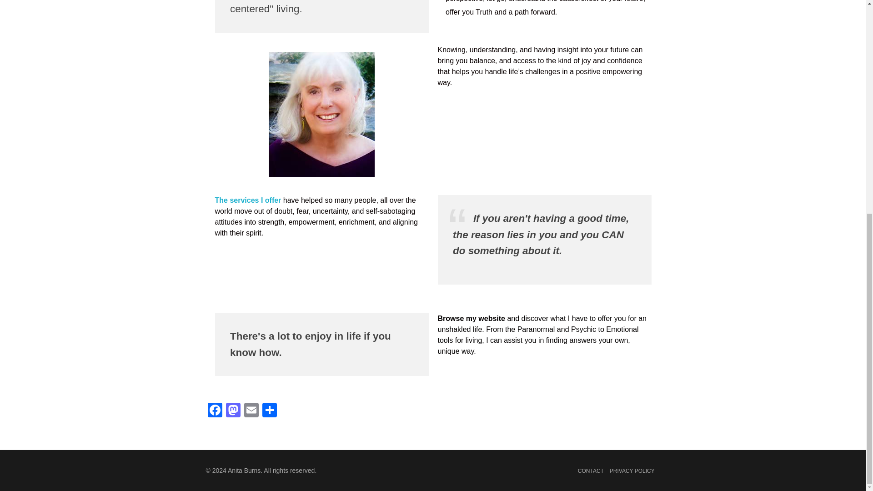 Image resolution: width=873 pixels, height=491 pixels. What do you see at coordinates (251, 411) in the screenshot?
I see `Email` at bounding box center [251, 411].